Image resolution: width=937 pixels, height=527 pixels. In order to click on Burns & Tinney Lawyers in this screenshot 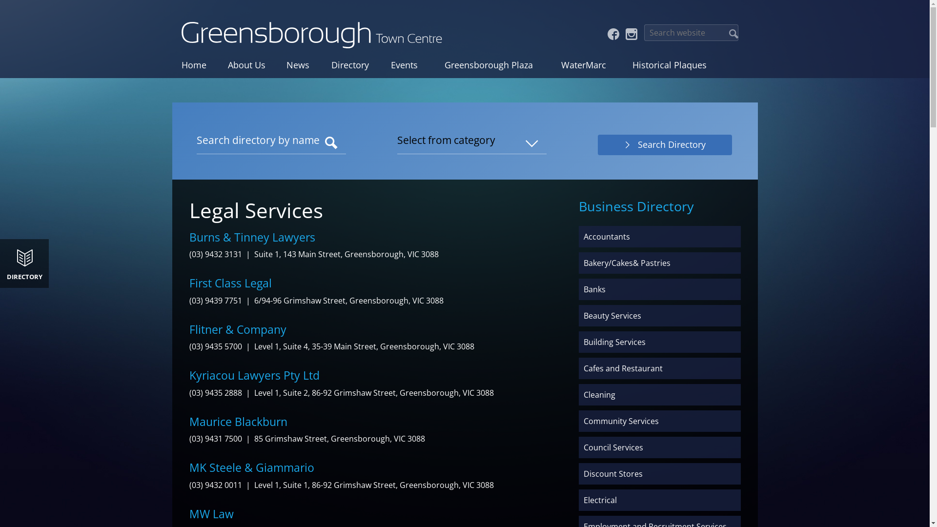, I will do `click(252, 237)`.